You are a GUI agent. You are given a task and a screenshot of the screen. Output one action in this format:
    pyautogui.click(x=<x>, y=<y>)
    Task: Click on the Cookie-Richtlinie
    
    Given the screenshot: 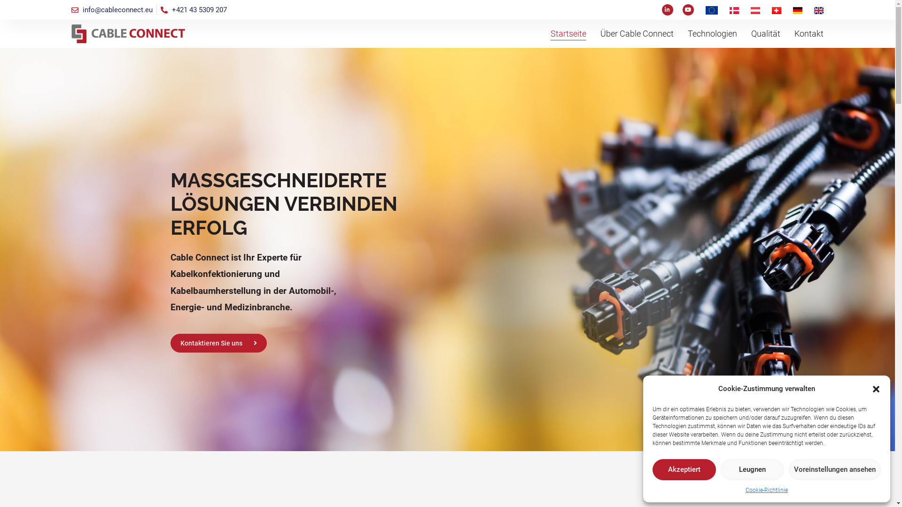 What is the action you would take?
    pyautogui.click(x=767, y=490)
    